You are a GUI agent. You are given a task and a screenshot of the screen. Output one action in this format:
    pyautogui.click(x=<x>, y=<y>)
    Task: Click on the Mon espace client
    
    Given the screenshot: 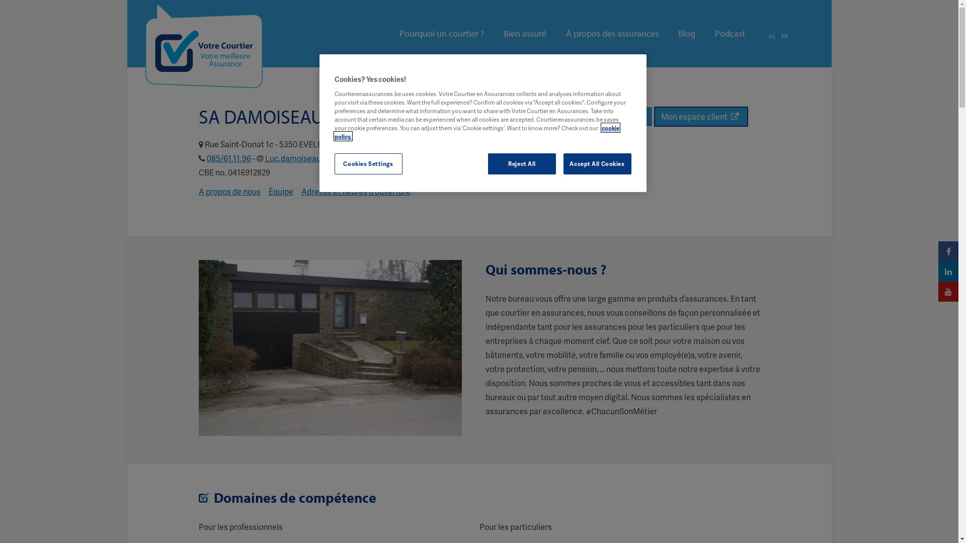 What is the action you would take?
    pyautogui.click(x=701, y=117)
    